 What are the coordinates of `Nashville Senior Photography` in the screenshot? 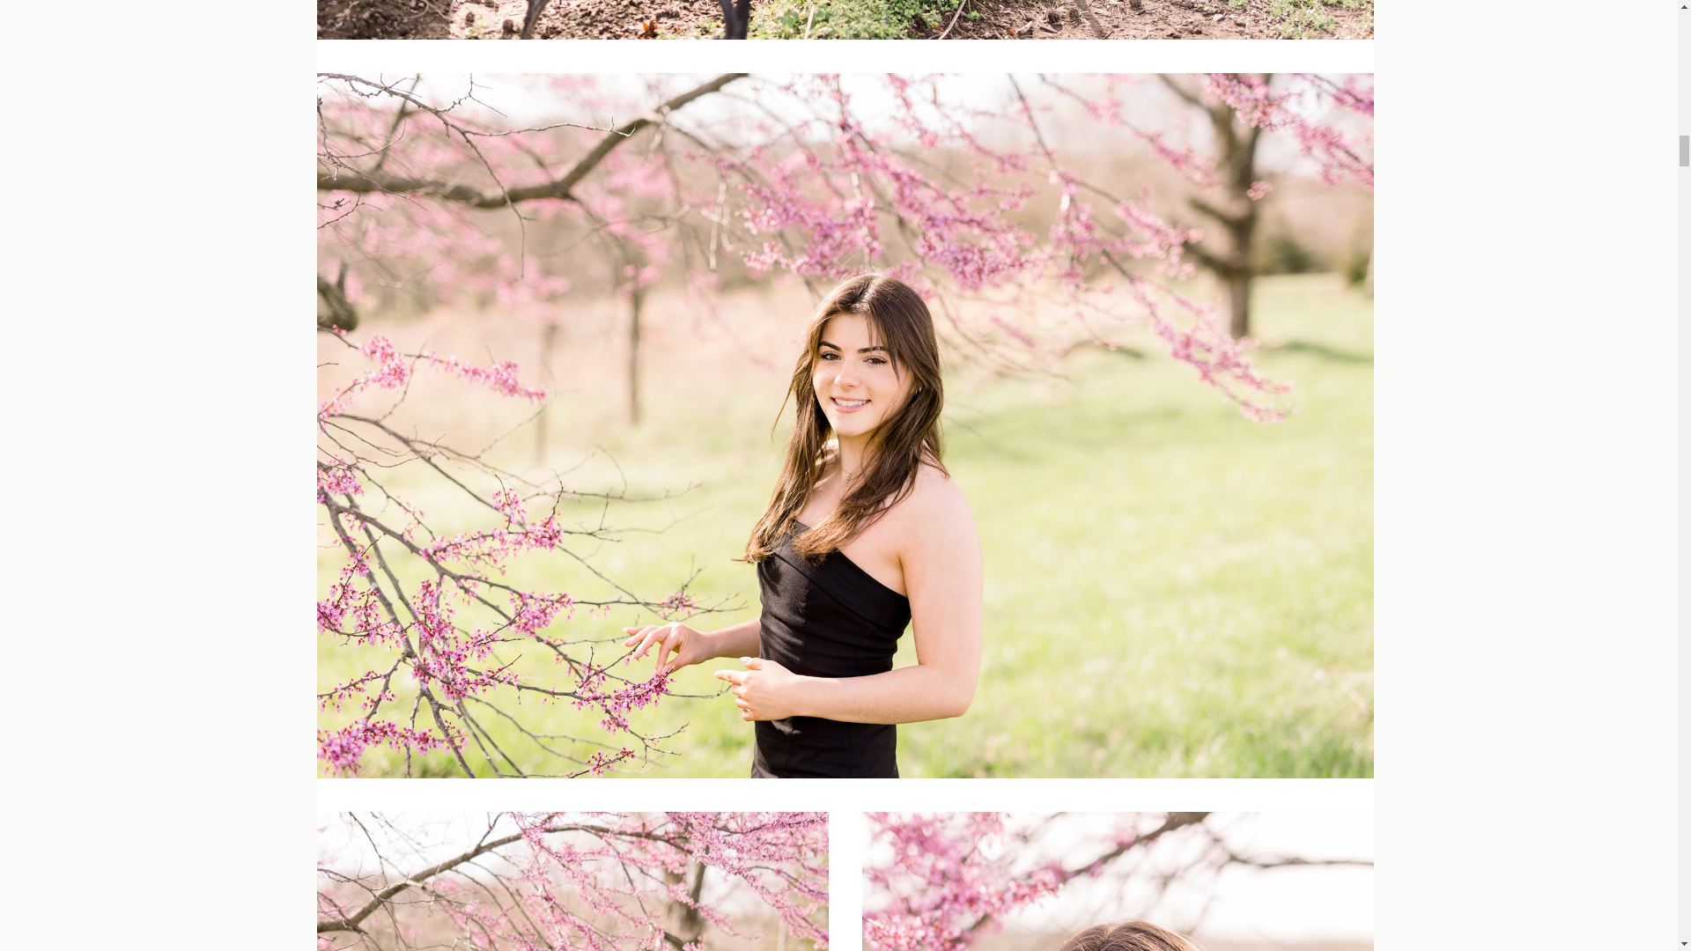 It's located at (845, 19).